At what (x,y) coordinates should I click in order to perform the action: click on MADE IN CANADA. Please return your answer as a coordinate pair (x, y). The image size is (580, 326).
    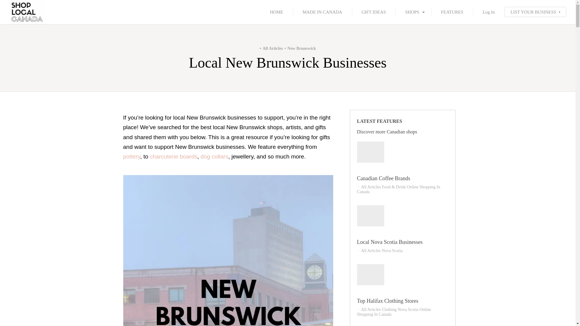
    Looking at the image, I should click on (322, 12).